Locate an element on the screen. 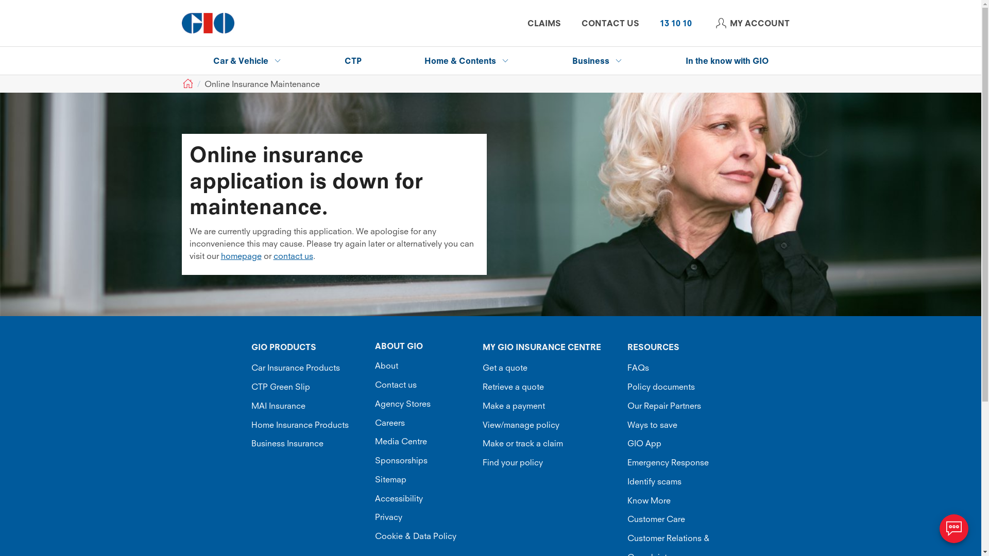 The height and width of the screenshot is (556, 989). Car Insurance Products is located at coordinates (311, 368).